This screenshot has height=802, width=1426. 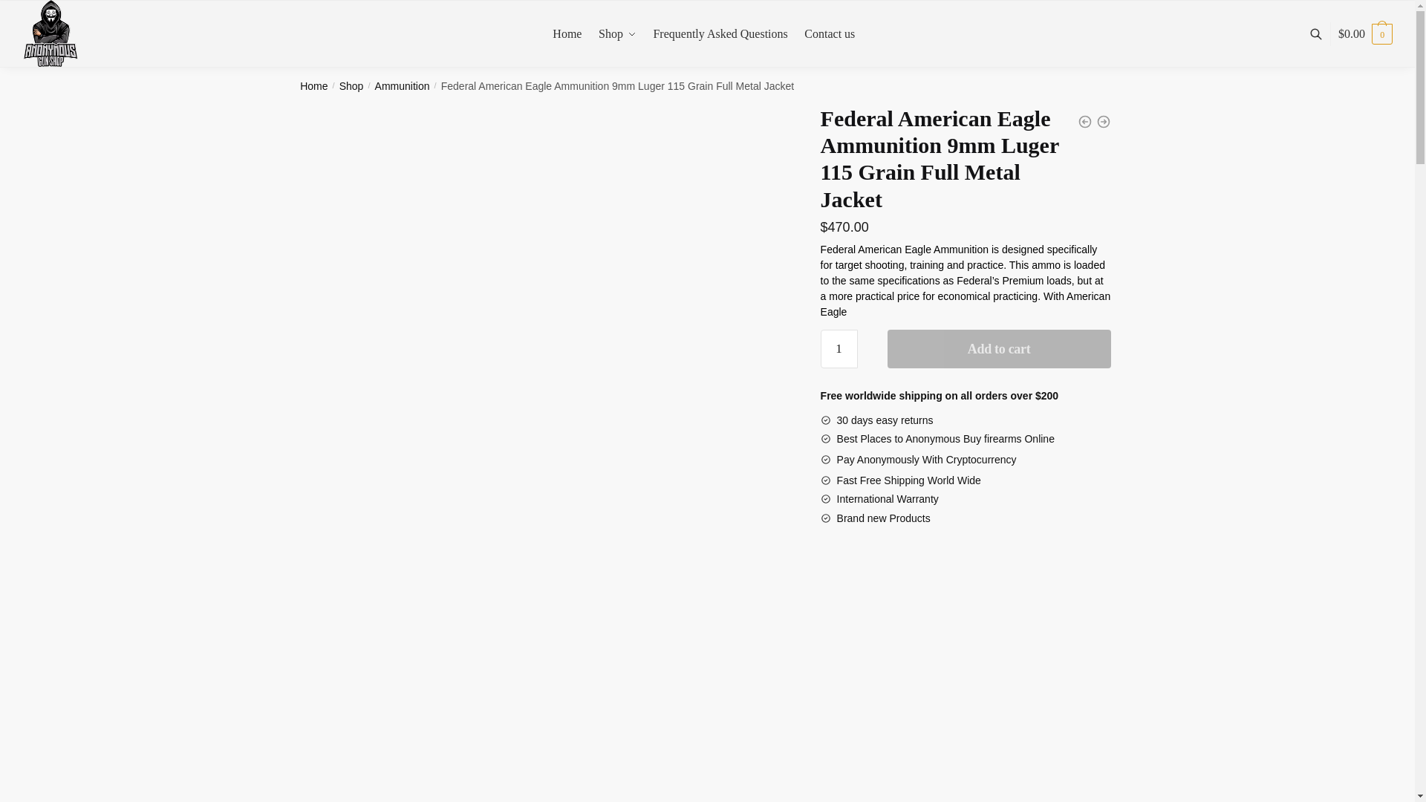 What do you see at coordinates (1365, 34) in the screenshot?
I see `View your shopping cart` at bounding box center [1365, 34].